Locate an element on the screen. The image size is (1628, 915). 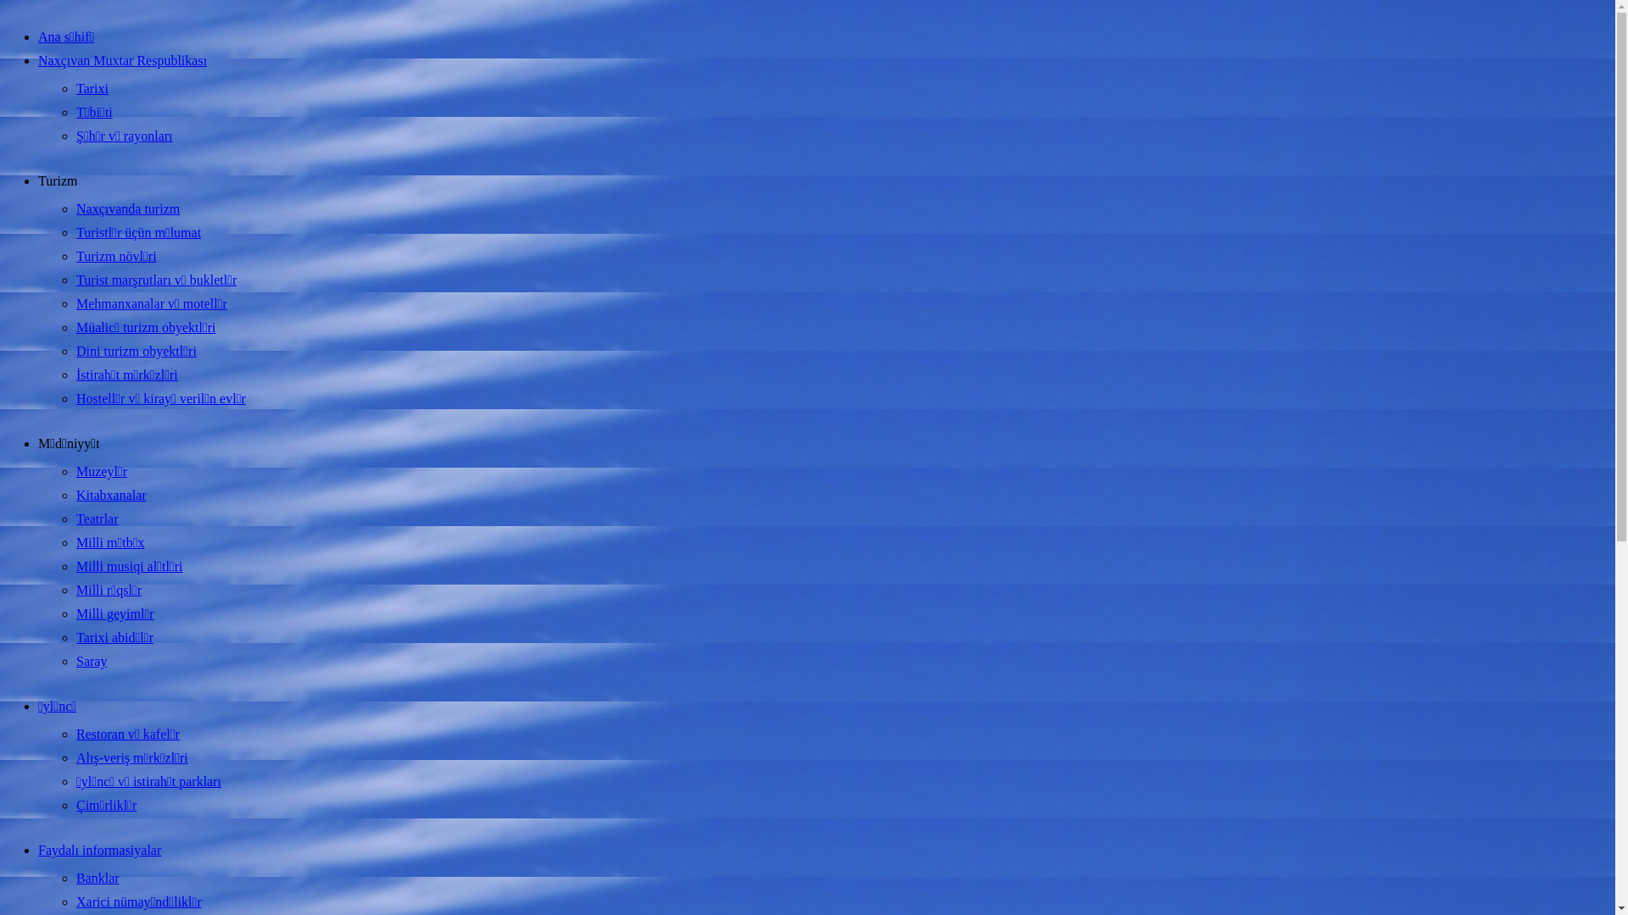
Saray is located at coordinates (92, 661).